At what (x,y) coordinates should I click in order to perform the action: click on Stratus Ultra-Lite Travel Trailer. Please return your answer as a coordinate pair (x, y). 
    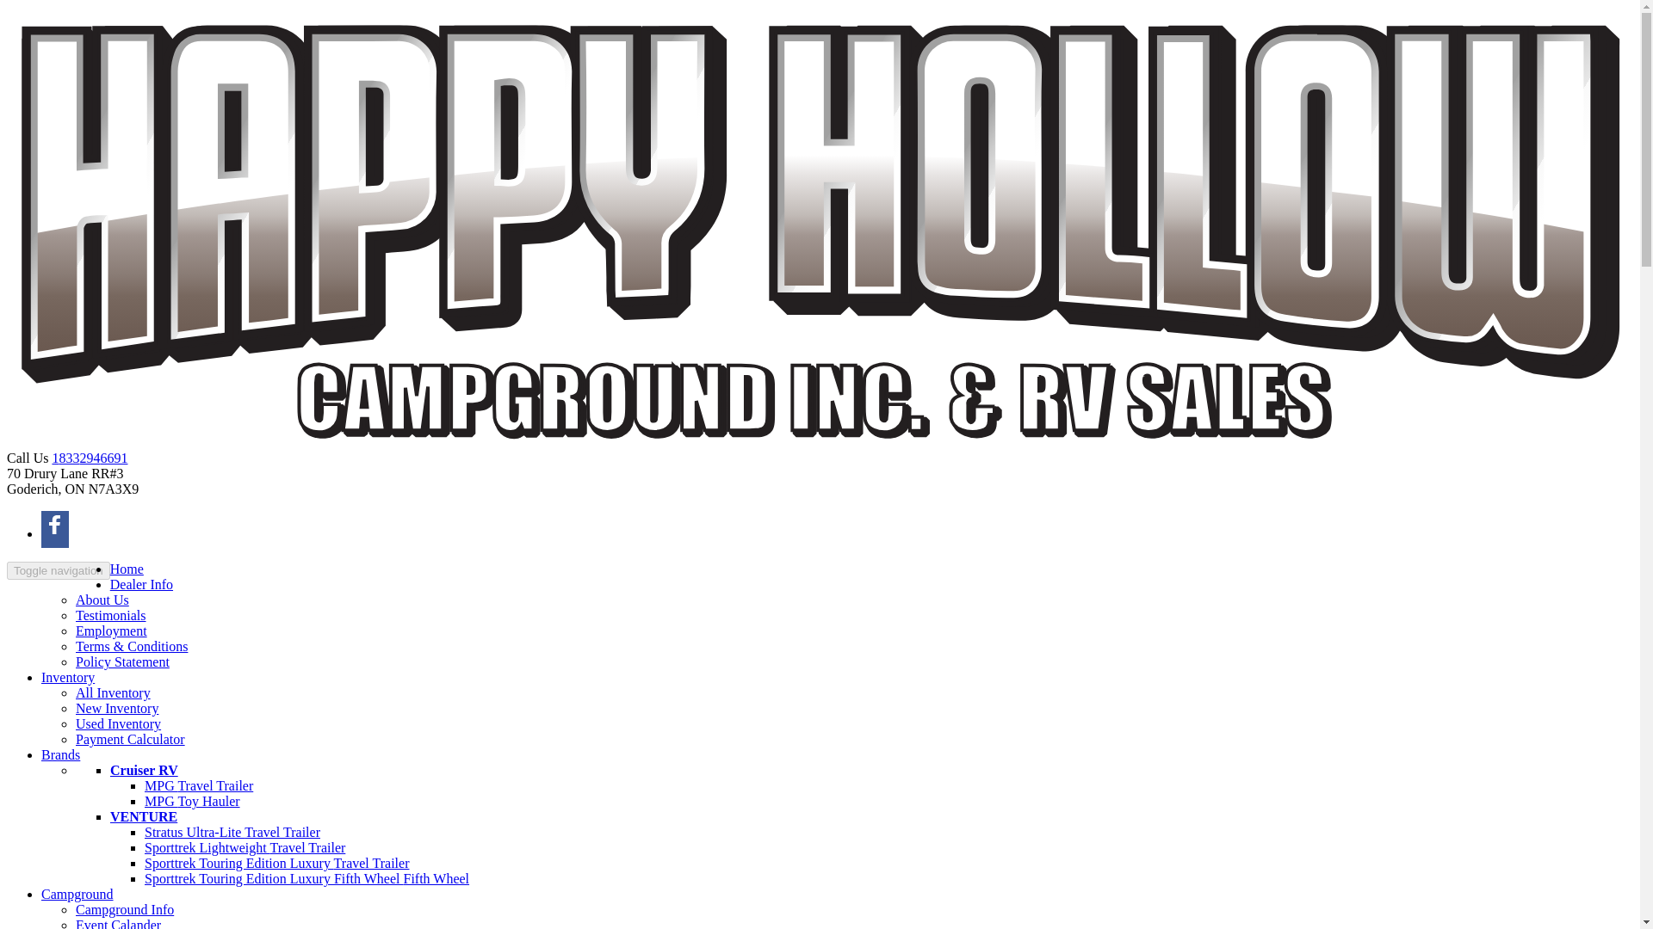
    Looking at the image, I should click on (232, 833).